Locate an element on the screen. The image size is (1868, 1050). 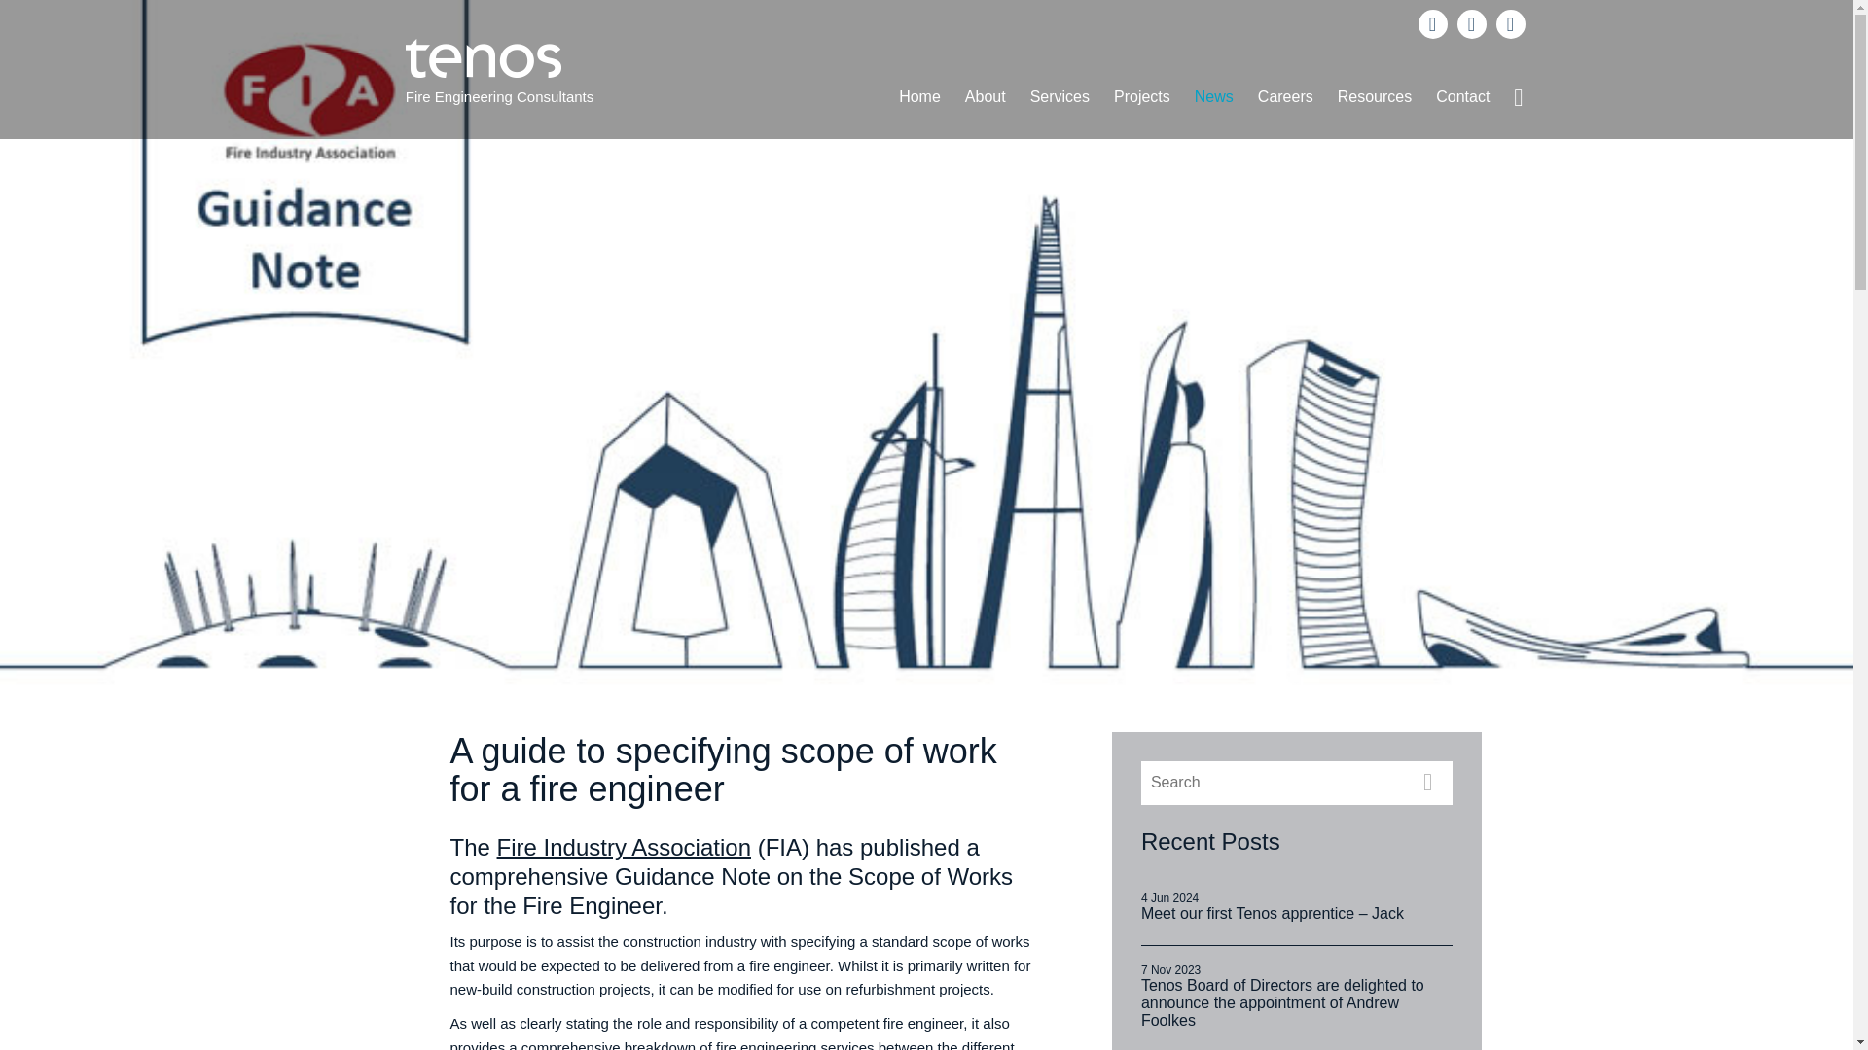
Go is located at coordinates (1426, 784).